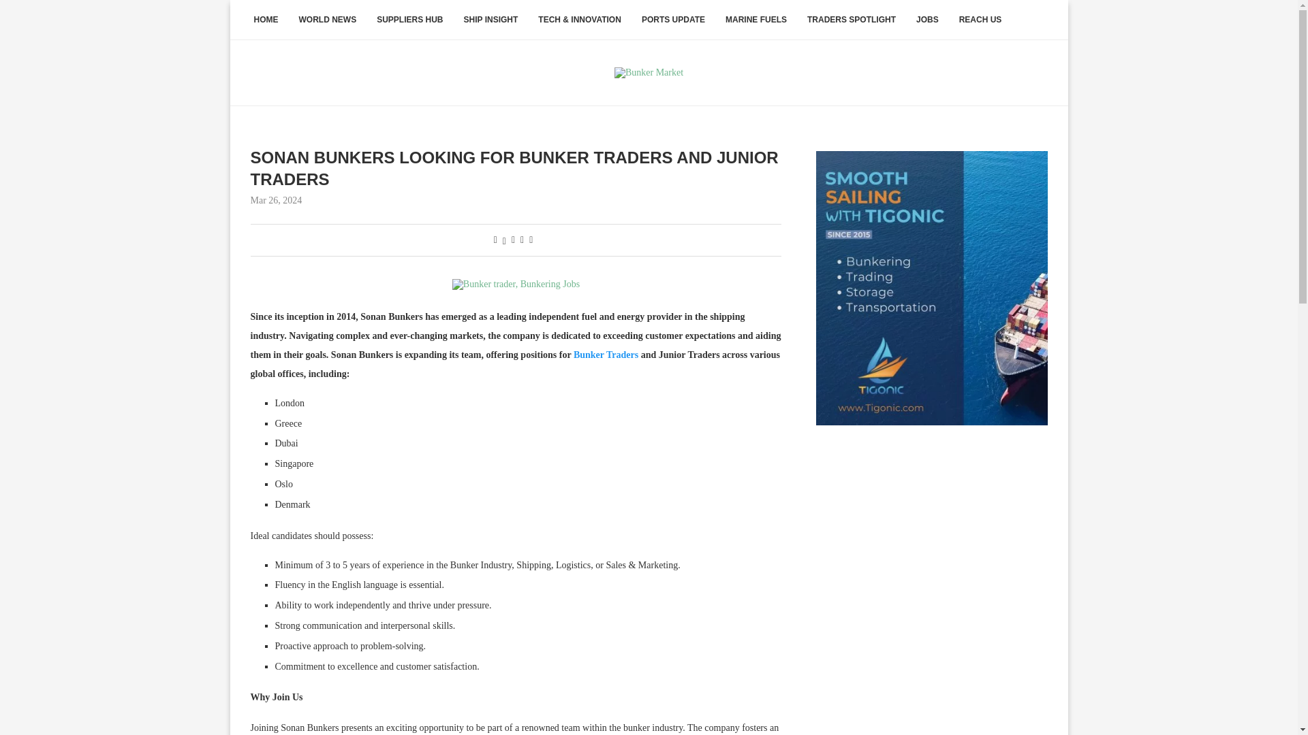 The height and width of the screenshot is (735, 1308). Describe the element at coordinates (673, 20) in the screenshot. I see `PORTS UPDATE` at that location.